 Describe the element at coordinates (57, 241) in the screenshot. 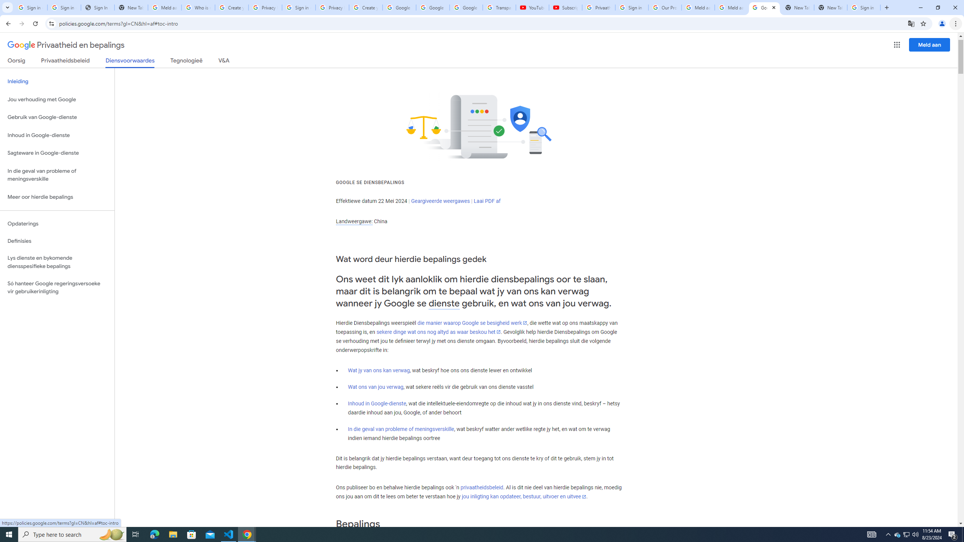

I see `Definisies` at that location.